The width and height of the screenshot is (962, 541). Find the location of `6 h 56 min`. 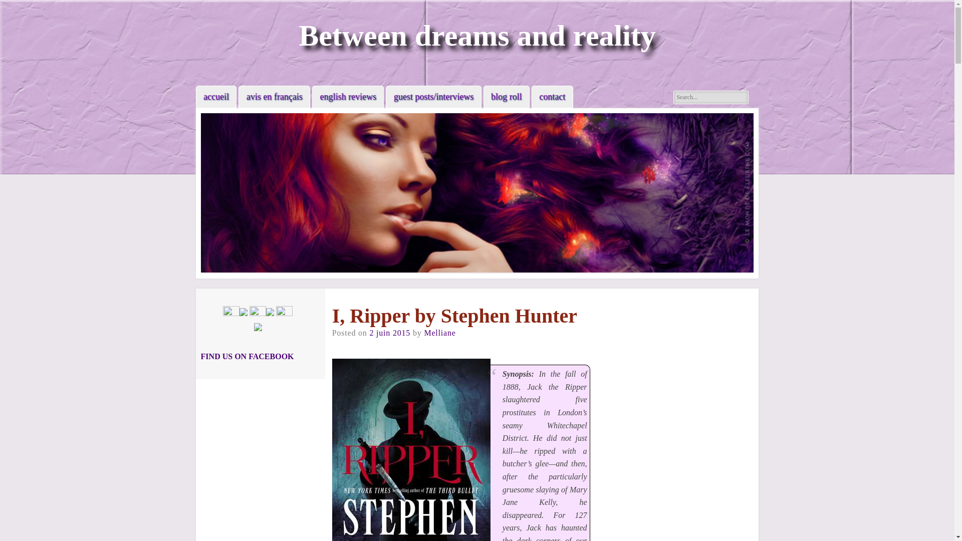

6 h 56 min is located at coordinates (390, 333).